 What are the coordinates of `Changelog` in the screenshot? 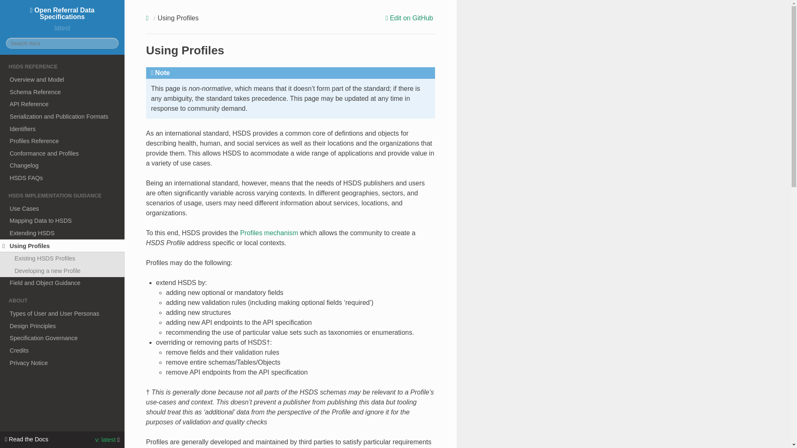 It's located at (62, 166).